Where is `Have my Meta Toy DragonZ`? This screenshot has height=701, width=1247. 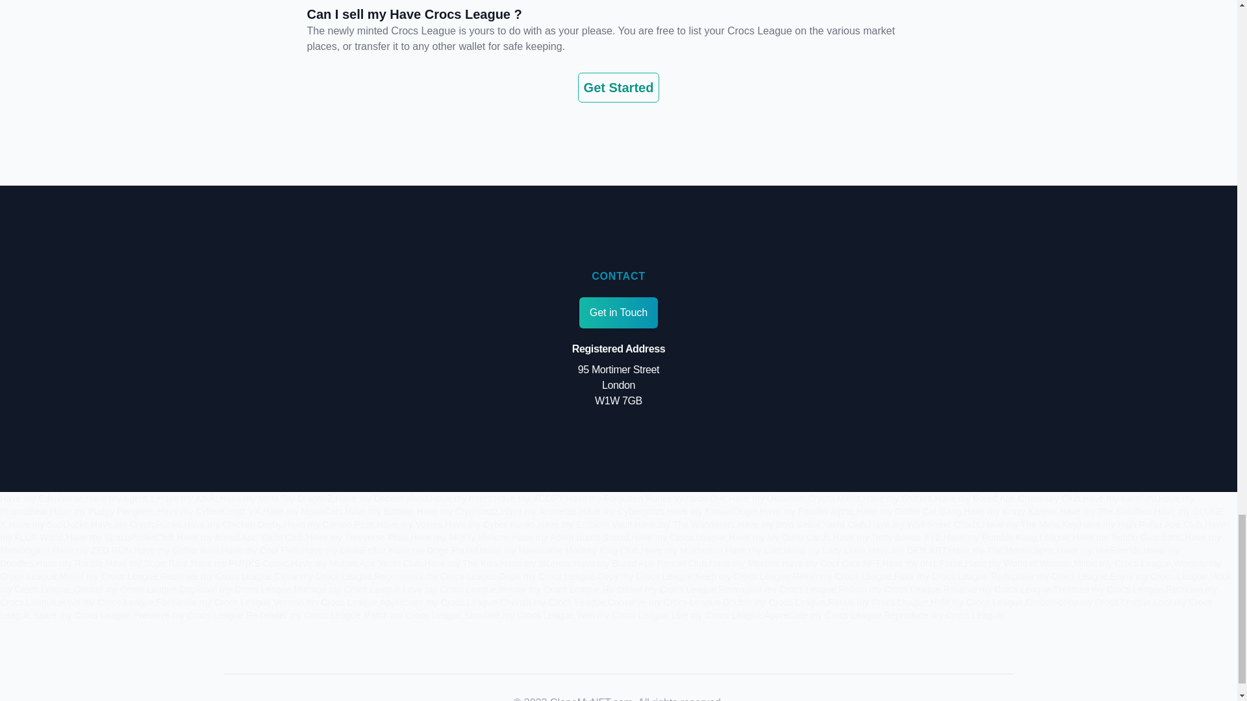
Have my Meta Toy DragonZ is located at coordinates (277, 498).